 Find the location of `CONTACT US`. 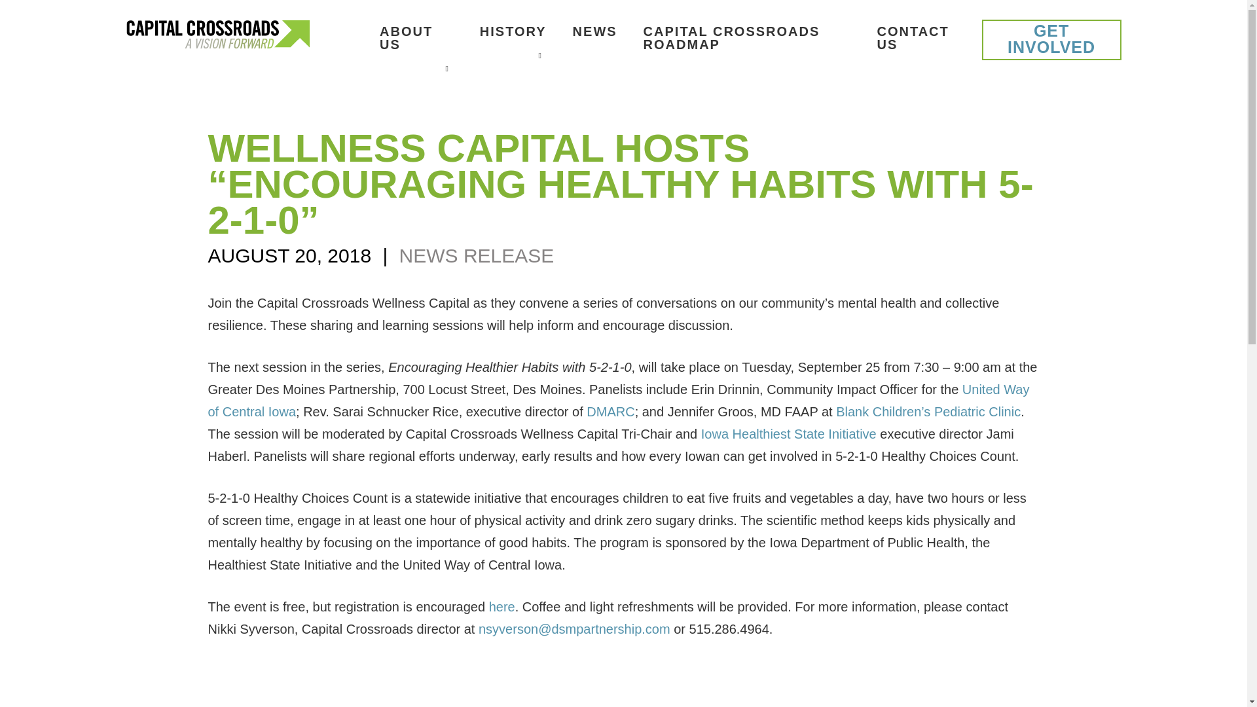

CONTACT US is located at coordinates (917, 38).